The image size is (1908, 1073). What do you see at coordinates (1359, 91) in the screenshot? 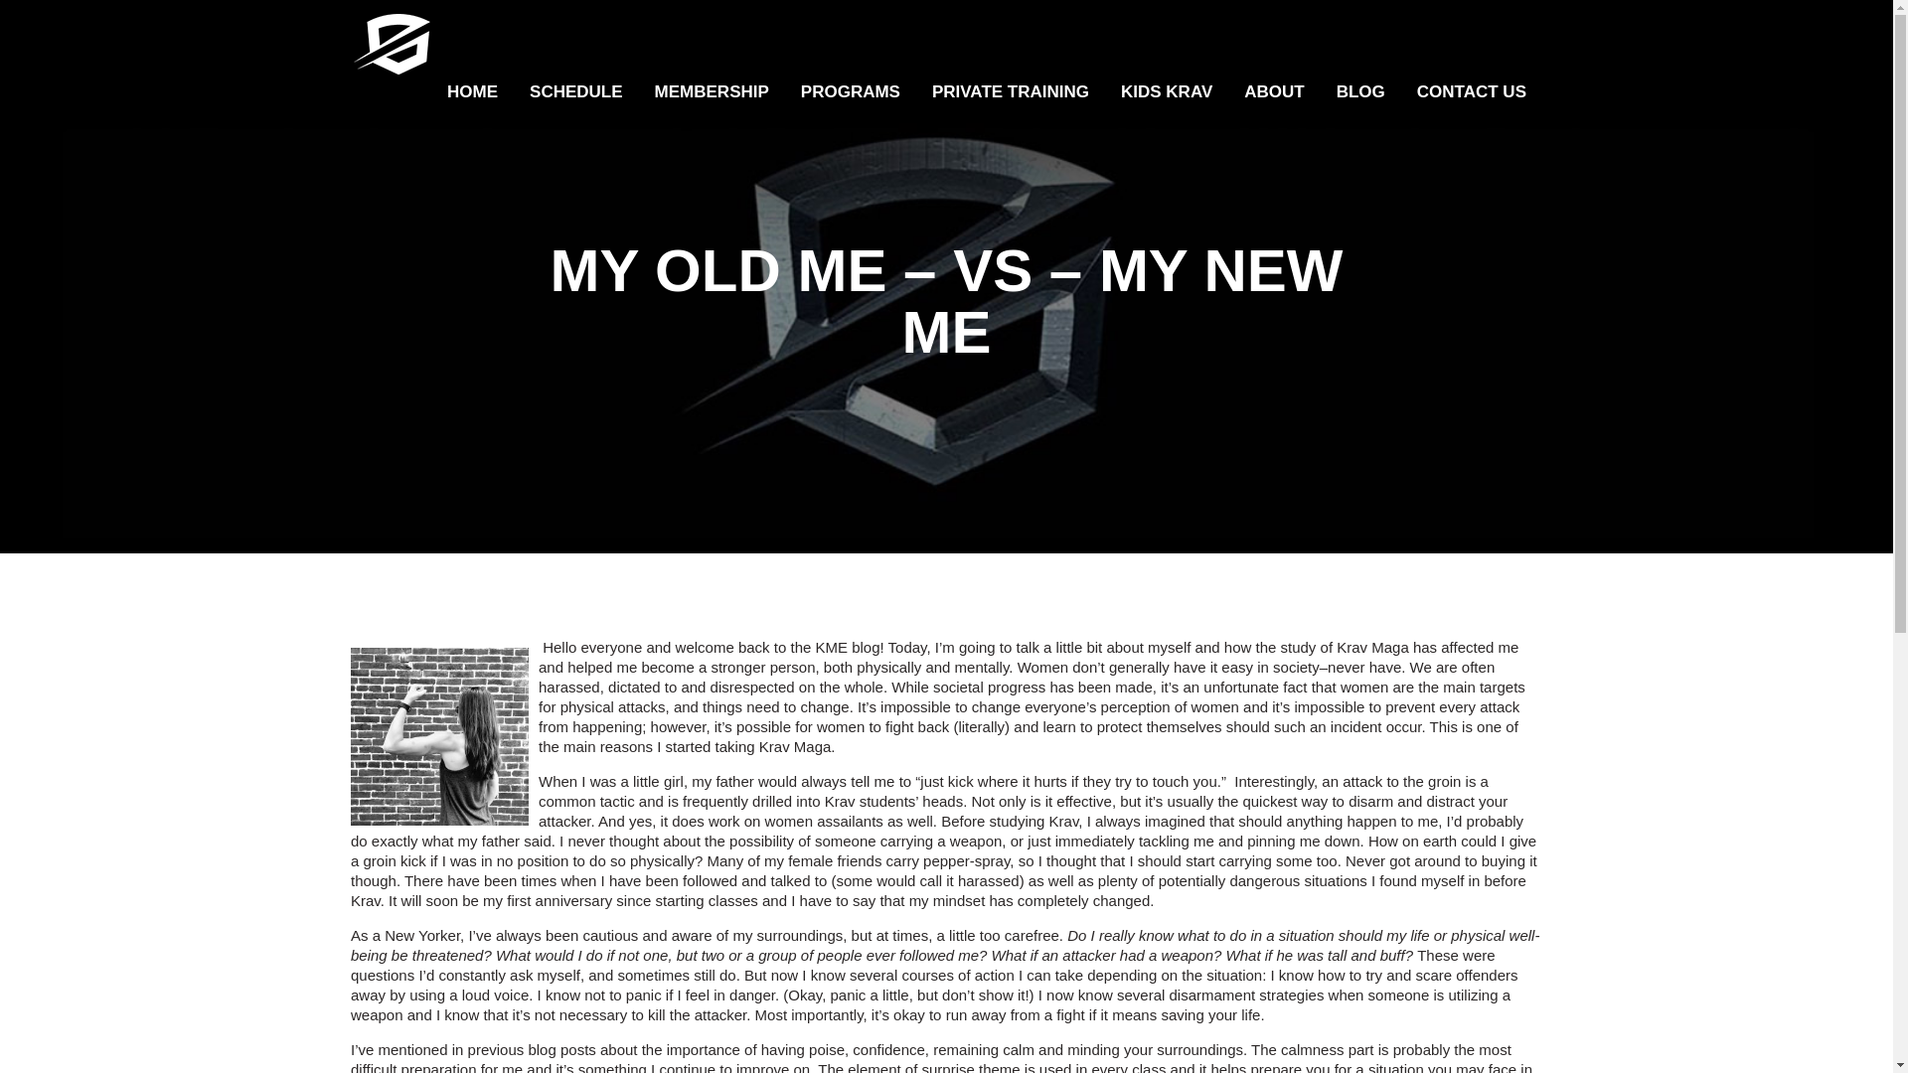
I see `BLOG` at bounding box center [1359, 91].